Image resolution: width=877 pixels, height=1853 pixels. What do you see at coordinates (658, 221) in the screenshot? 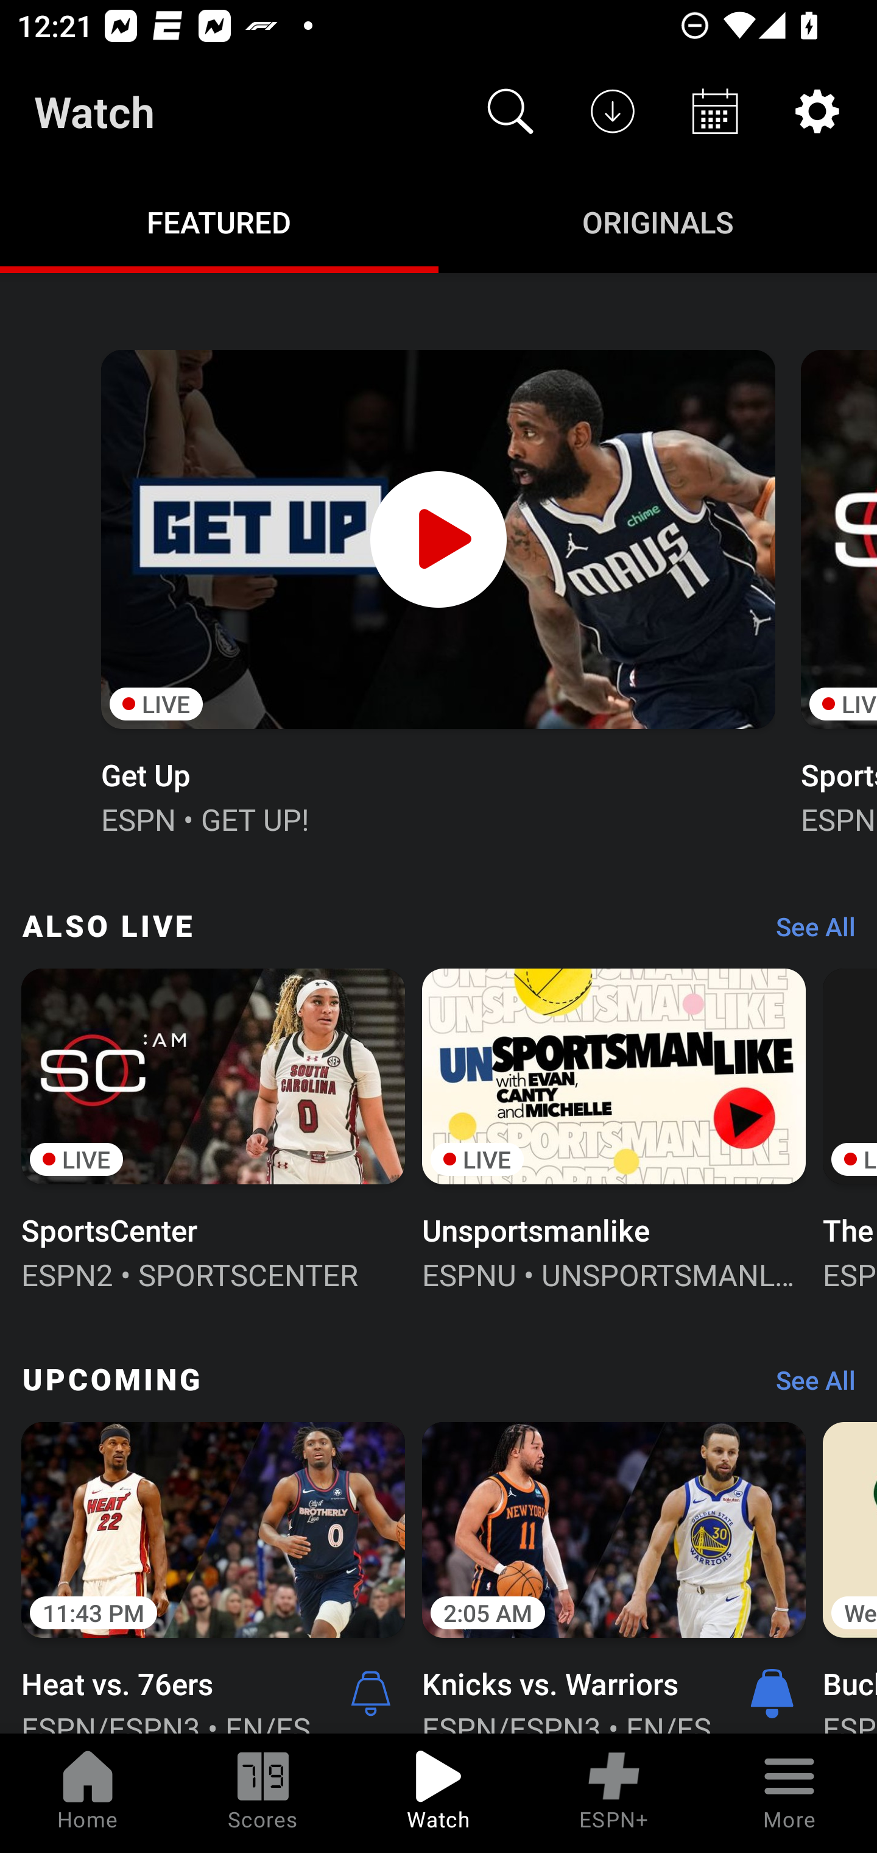
I see `Originals ORIGINALS` at bounding box center [658, 221].